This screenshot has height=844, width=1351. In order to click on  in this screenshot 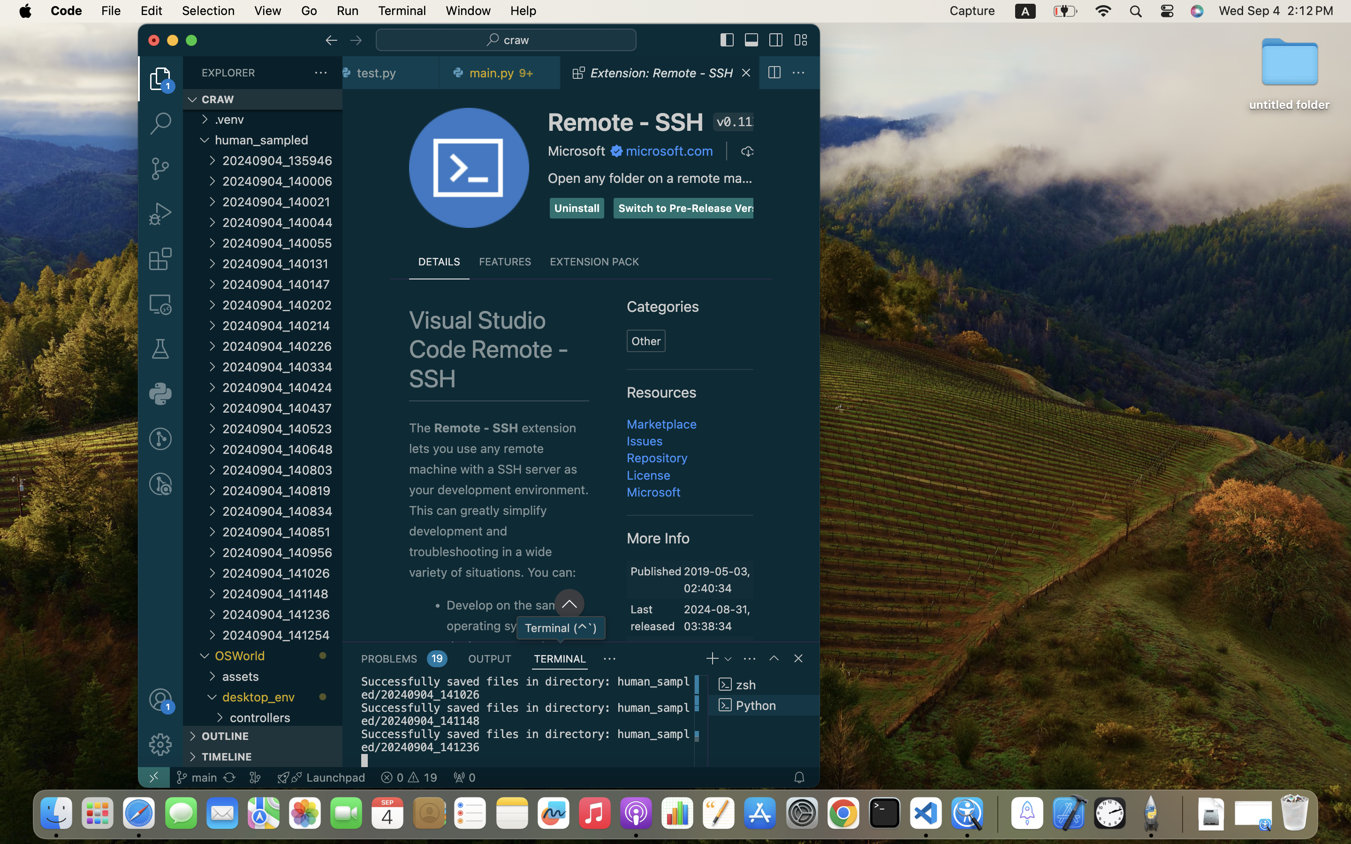, I will do `click(798, 658)`.